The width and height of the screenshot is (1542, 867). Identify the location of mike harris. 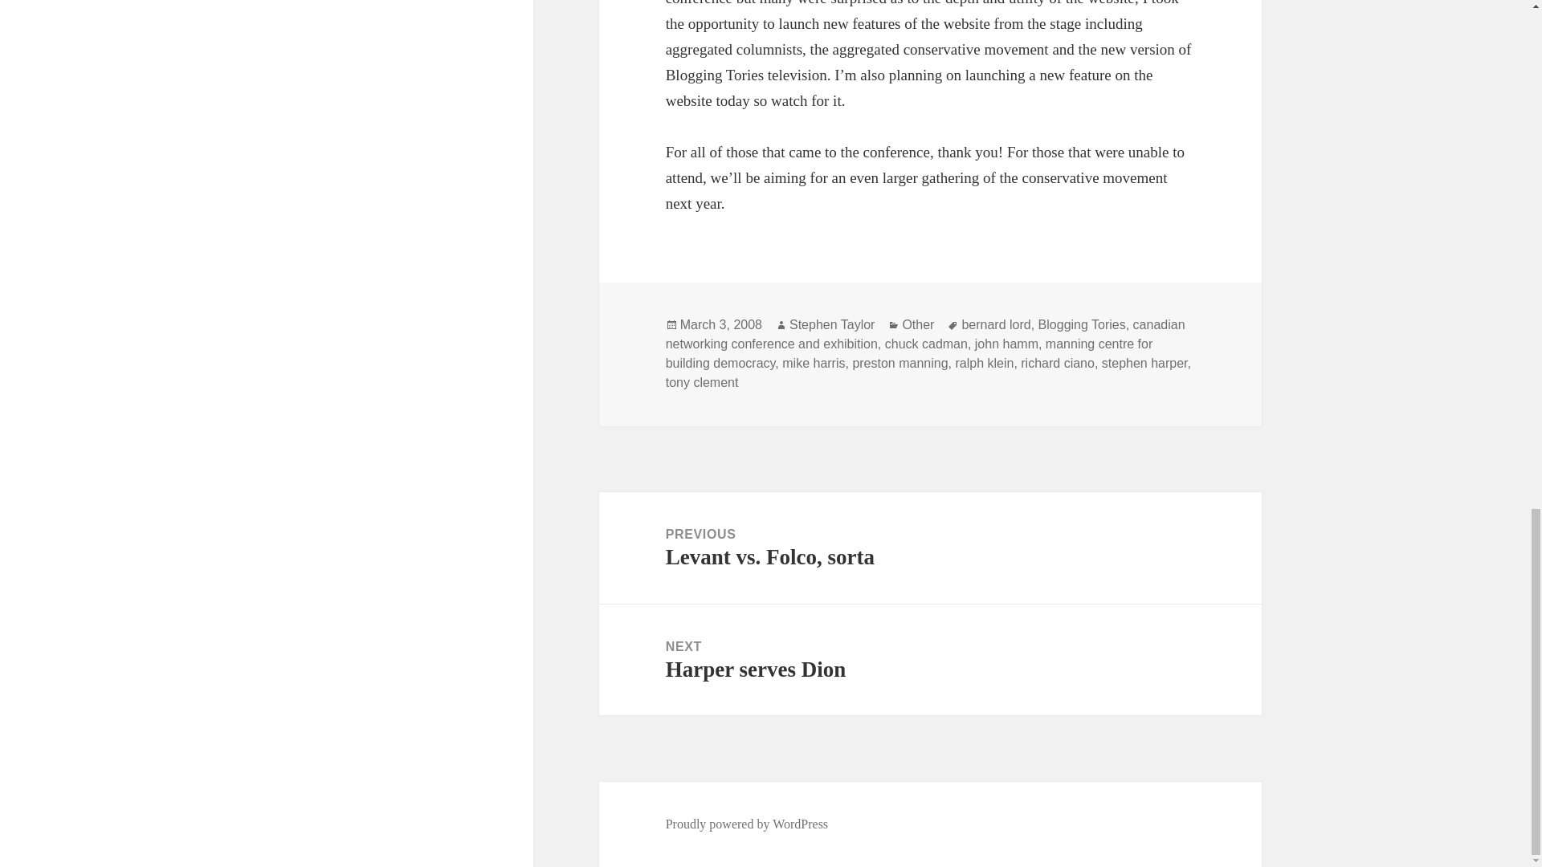
(813, 363).